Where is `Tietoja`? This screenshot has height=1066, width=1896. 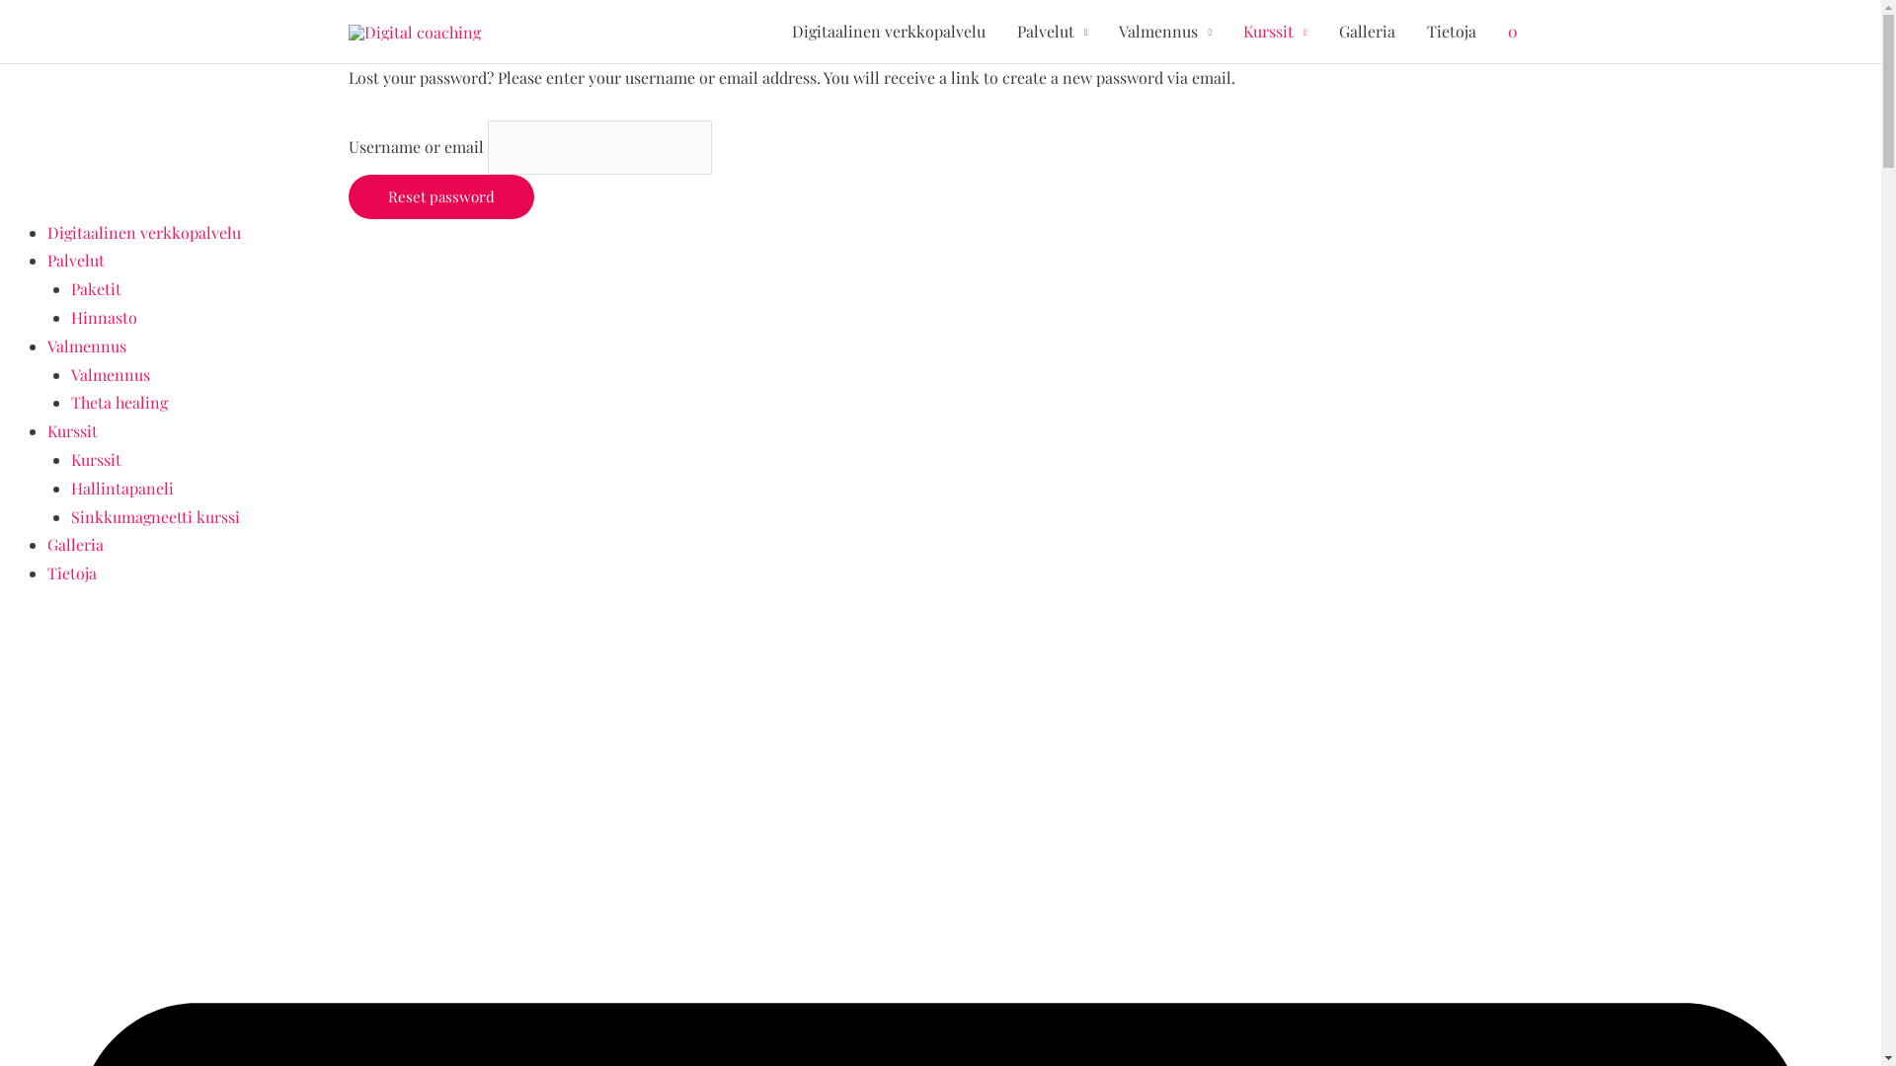
Tietoja is located at coordinates (72, 572).